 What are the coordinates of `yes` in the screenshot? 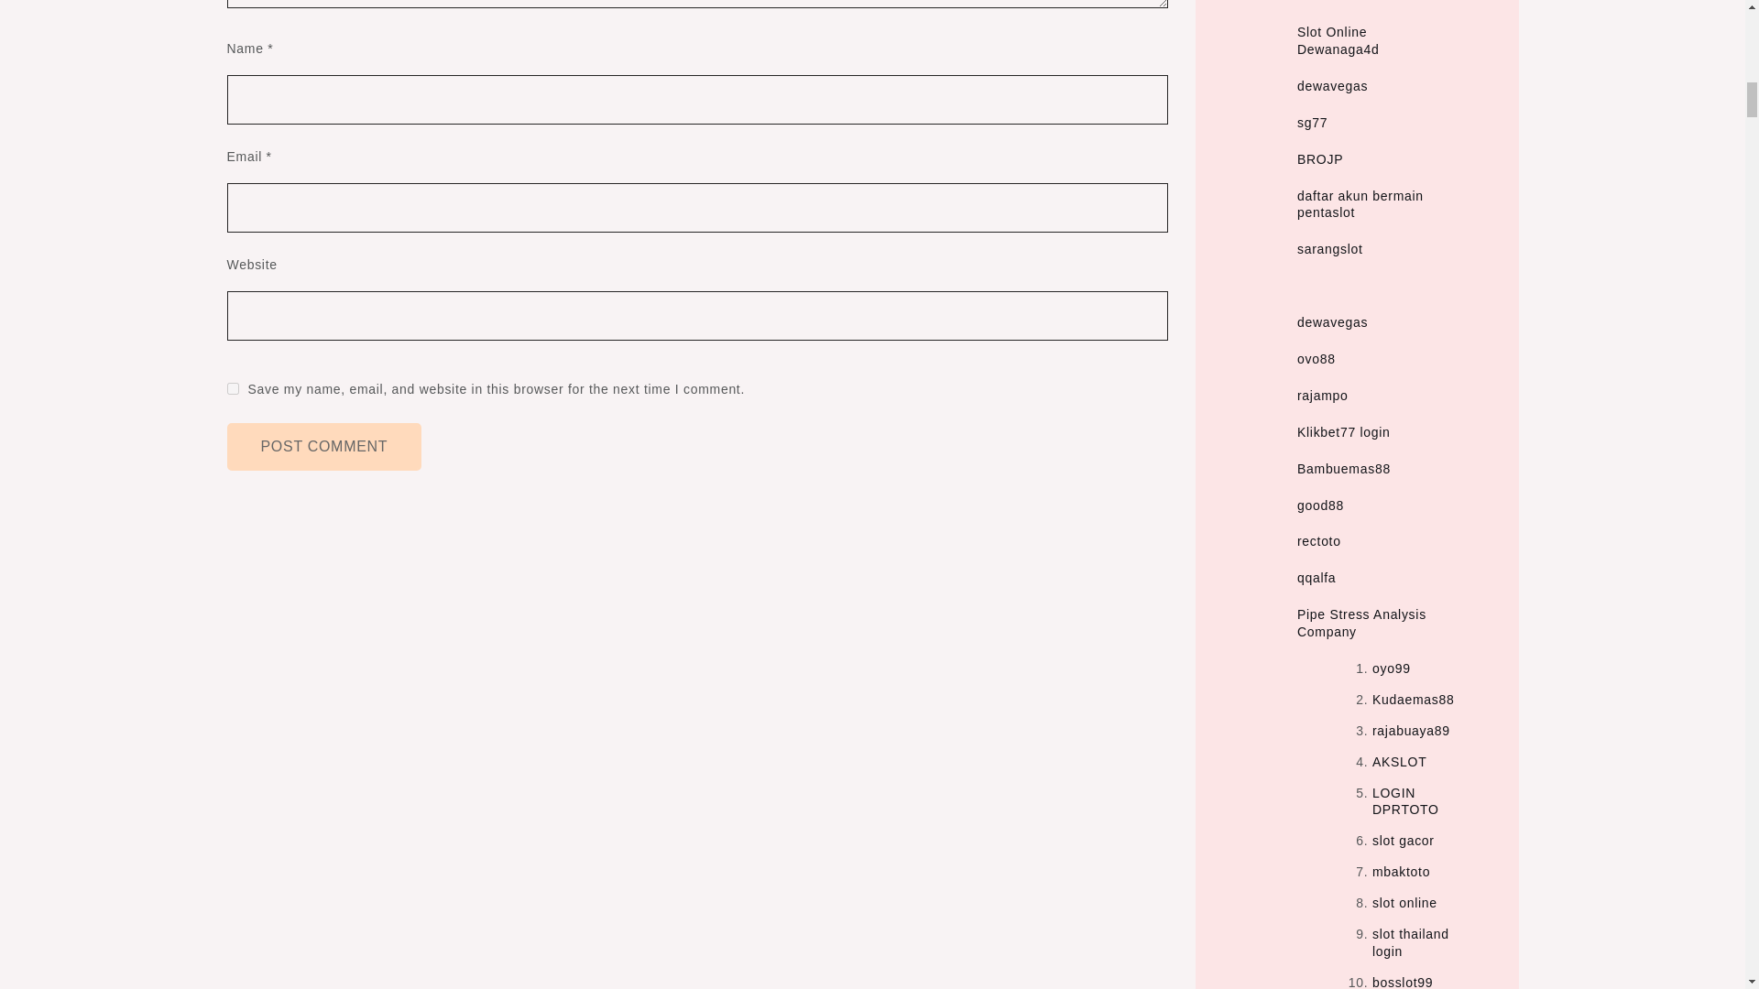 It's located at (233, 388).